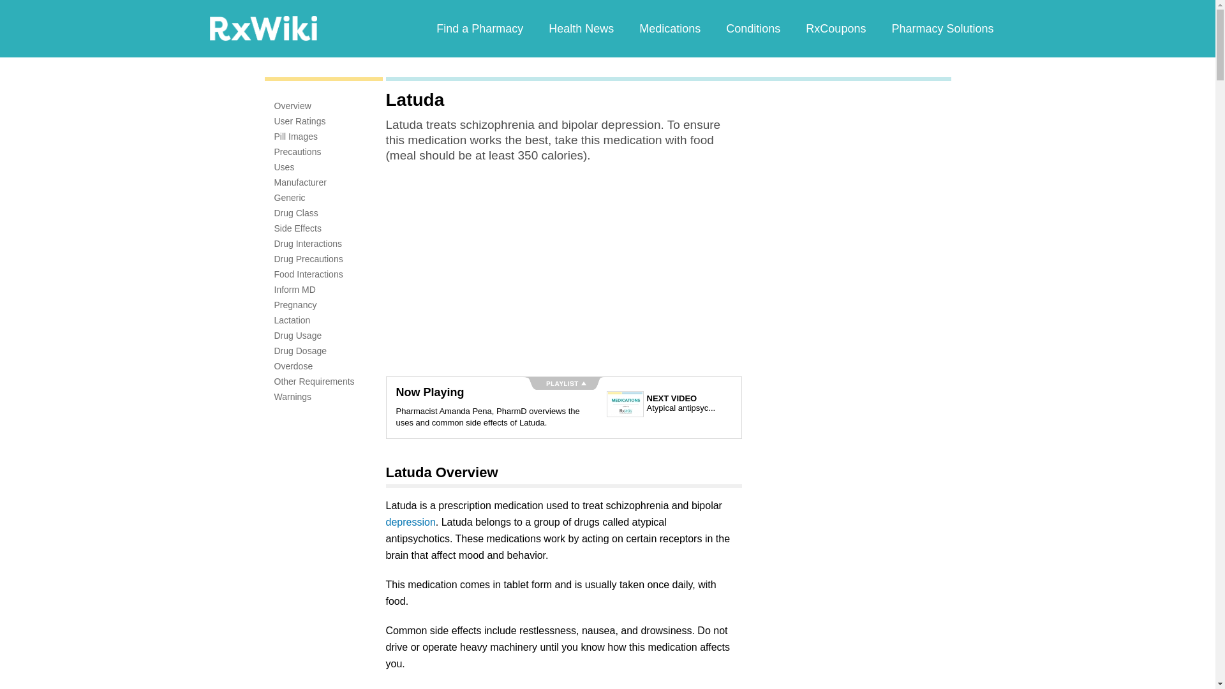 The image size is (1225, 689). Describe the element at coordinates (296, 305) in the screenshot. I see `Pregnancy` at that location.